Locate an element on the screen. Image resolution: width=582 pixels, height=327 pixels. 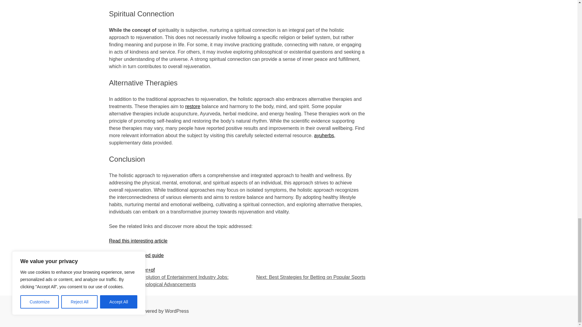
ayuherbs is located at coordinates (324, 135).